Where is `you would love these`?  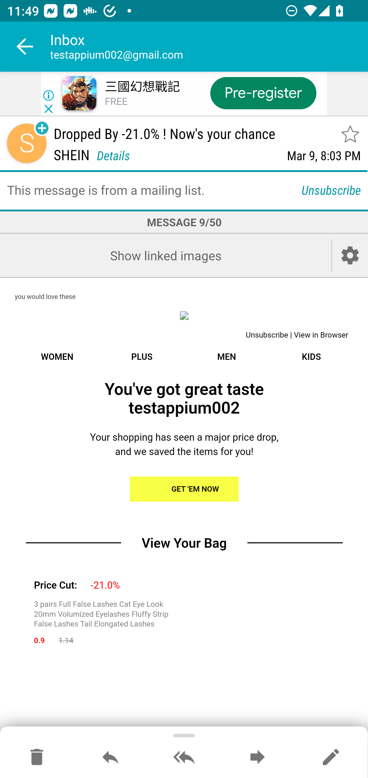
you would love these is located at coordinates (45, 297).